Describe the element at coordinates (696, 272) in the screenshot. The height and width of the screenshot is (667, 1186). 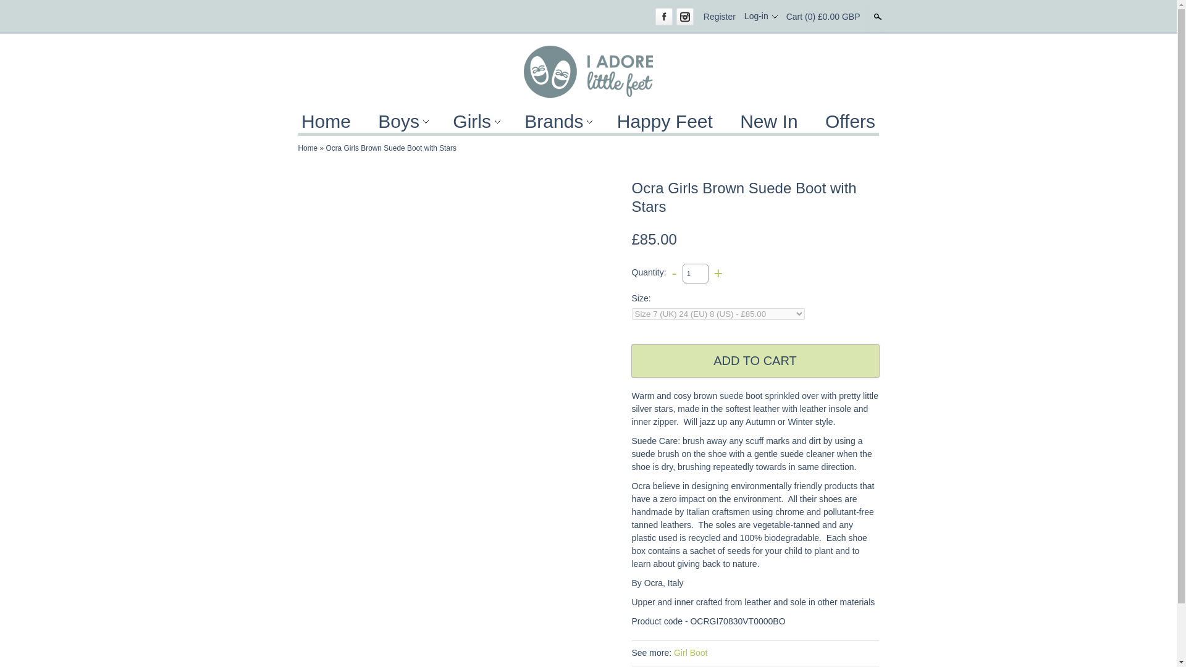
I see `1` at that location.